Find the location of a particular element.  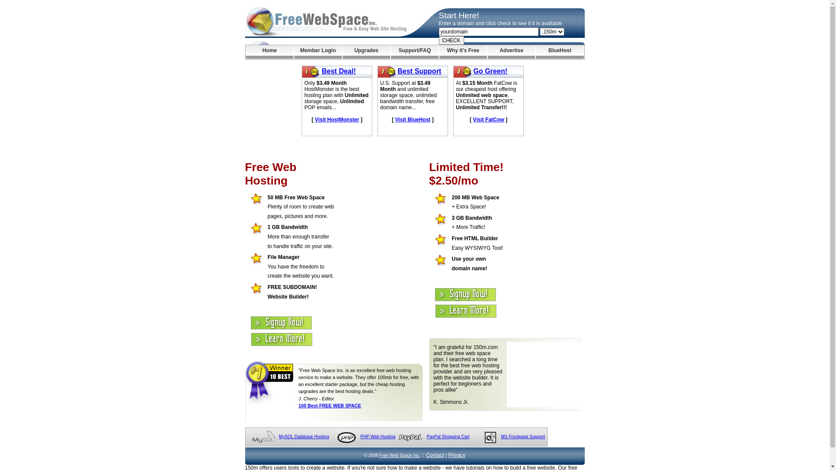

PHP Web Hosting is located at coordinates (378, 437).